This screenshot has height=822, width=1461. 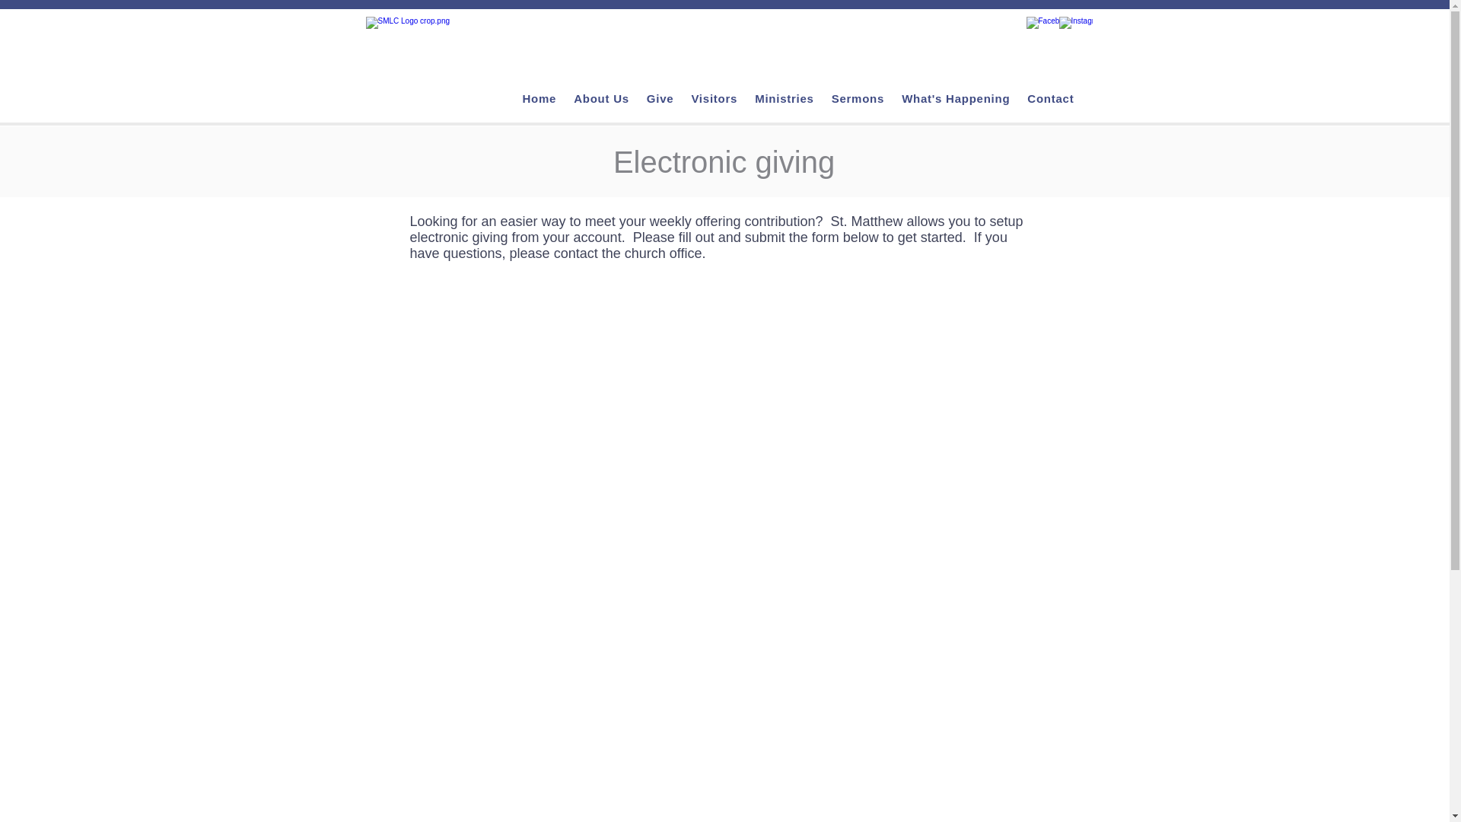 What do you see at coordinates (540, 98) in the screenshot?
I see `Home` at bounding box center [540, 98].